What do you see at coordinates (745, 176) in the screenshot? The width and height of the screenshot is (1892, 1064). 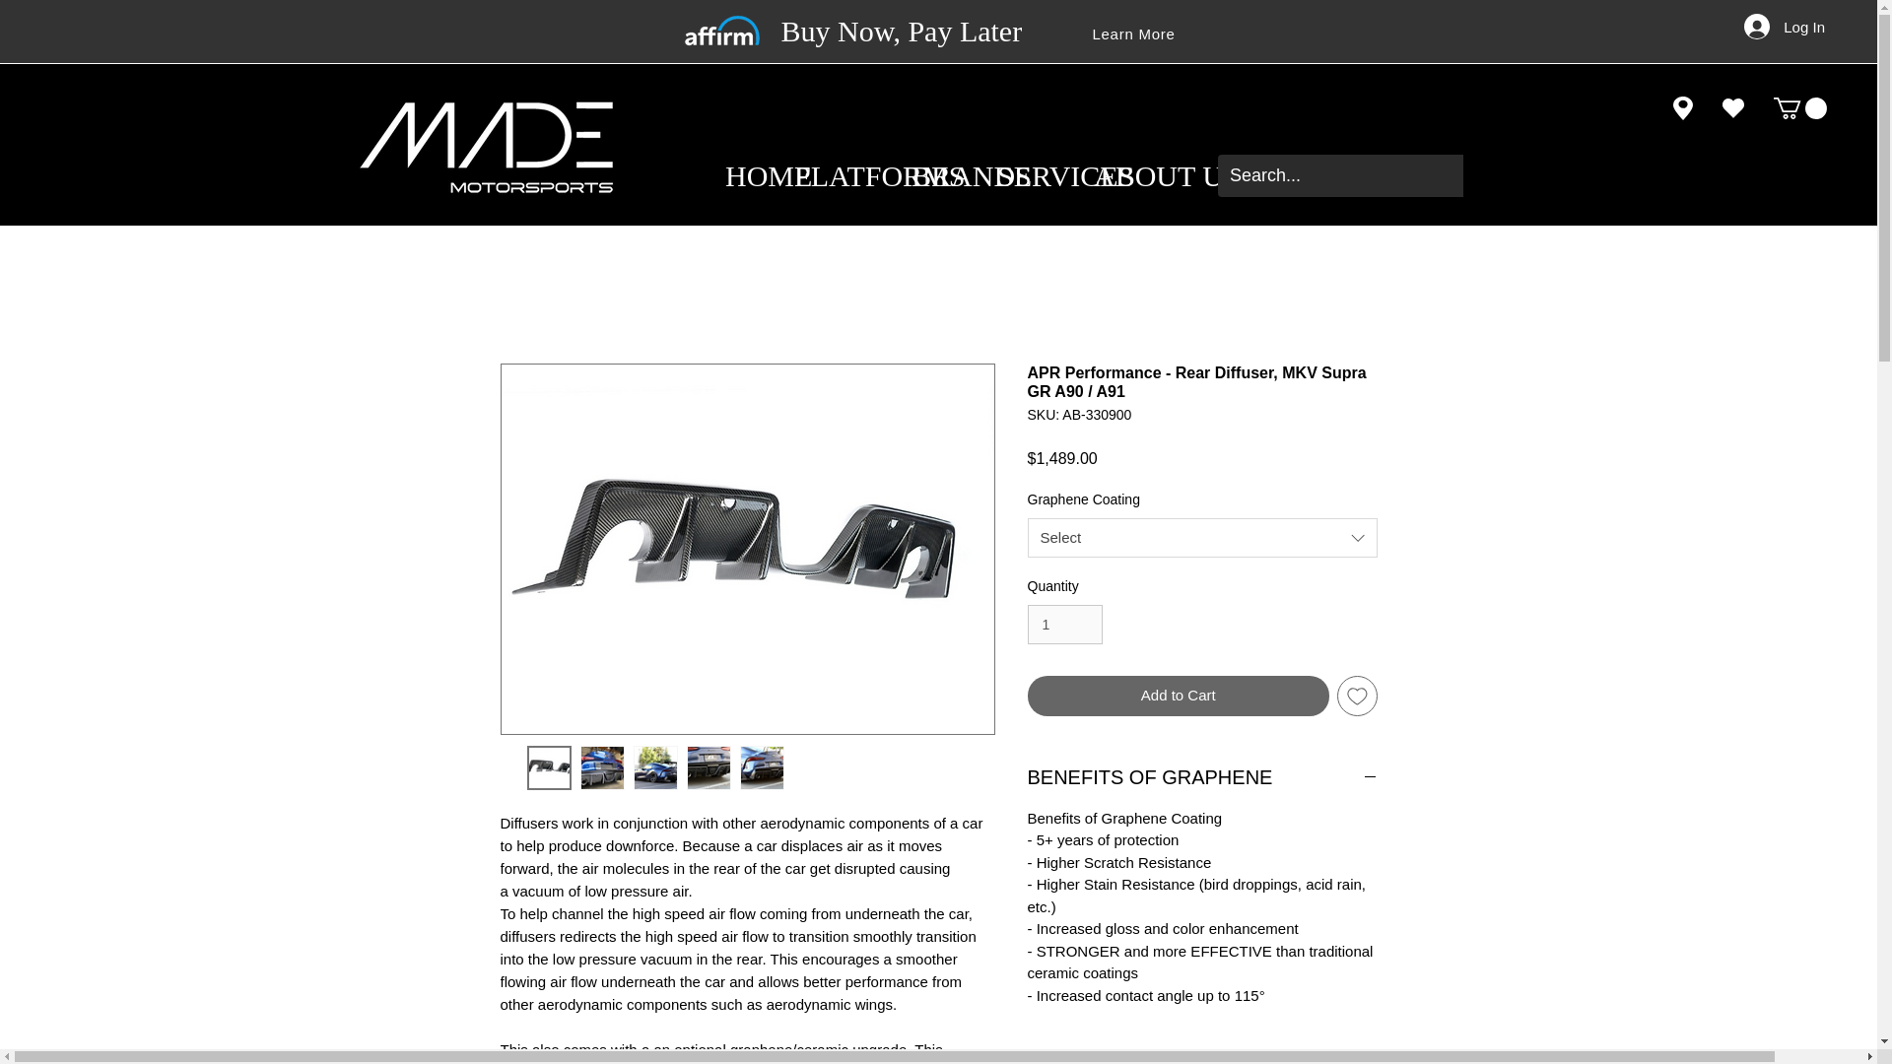 I see `HOME` at bounding box center [745, 176].